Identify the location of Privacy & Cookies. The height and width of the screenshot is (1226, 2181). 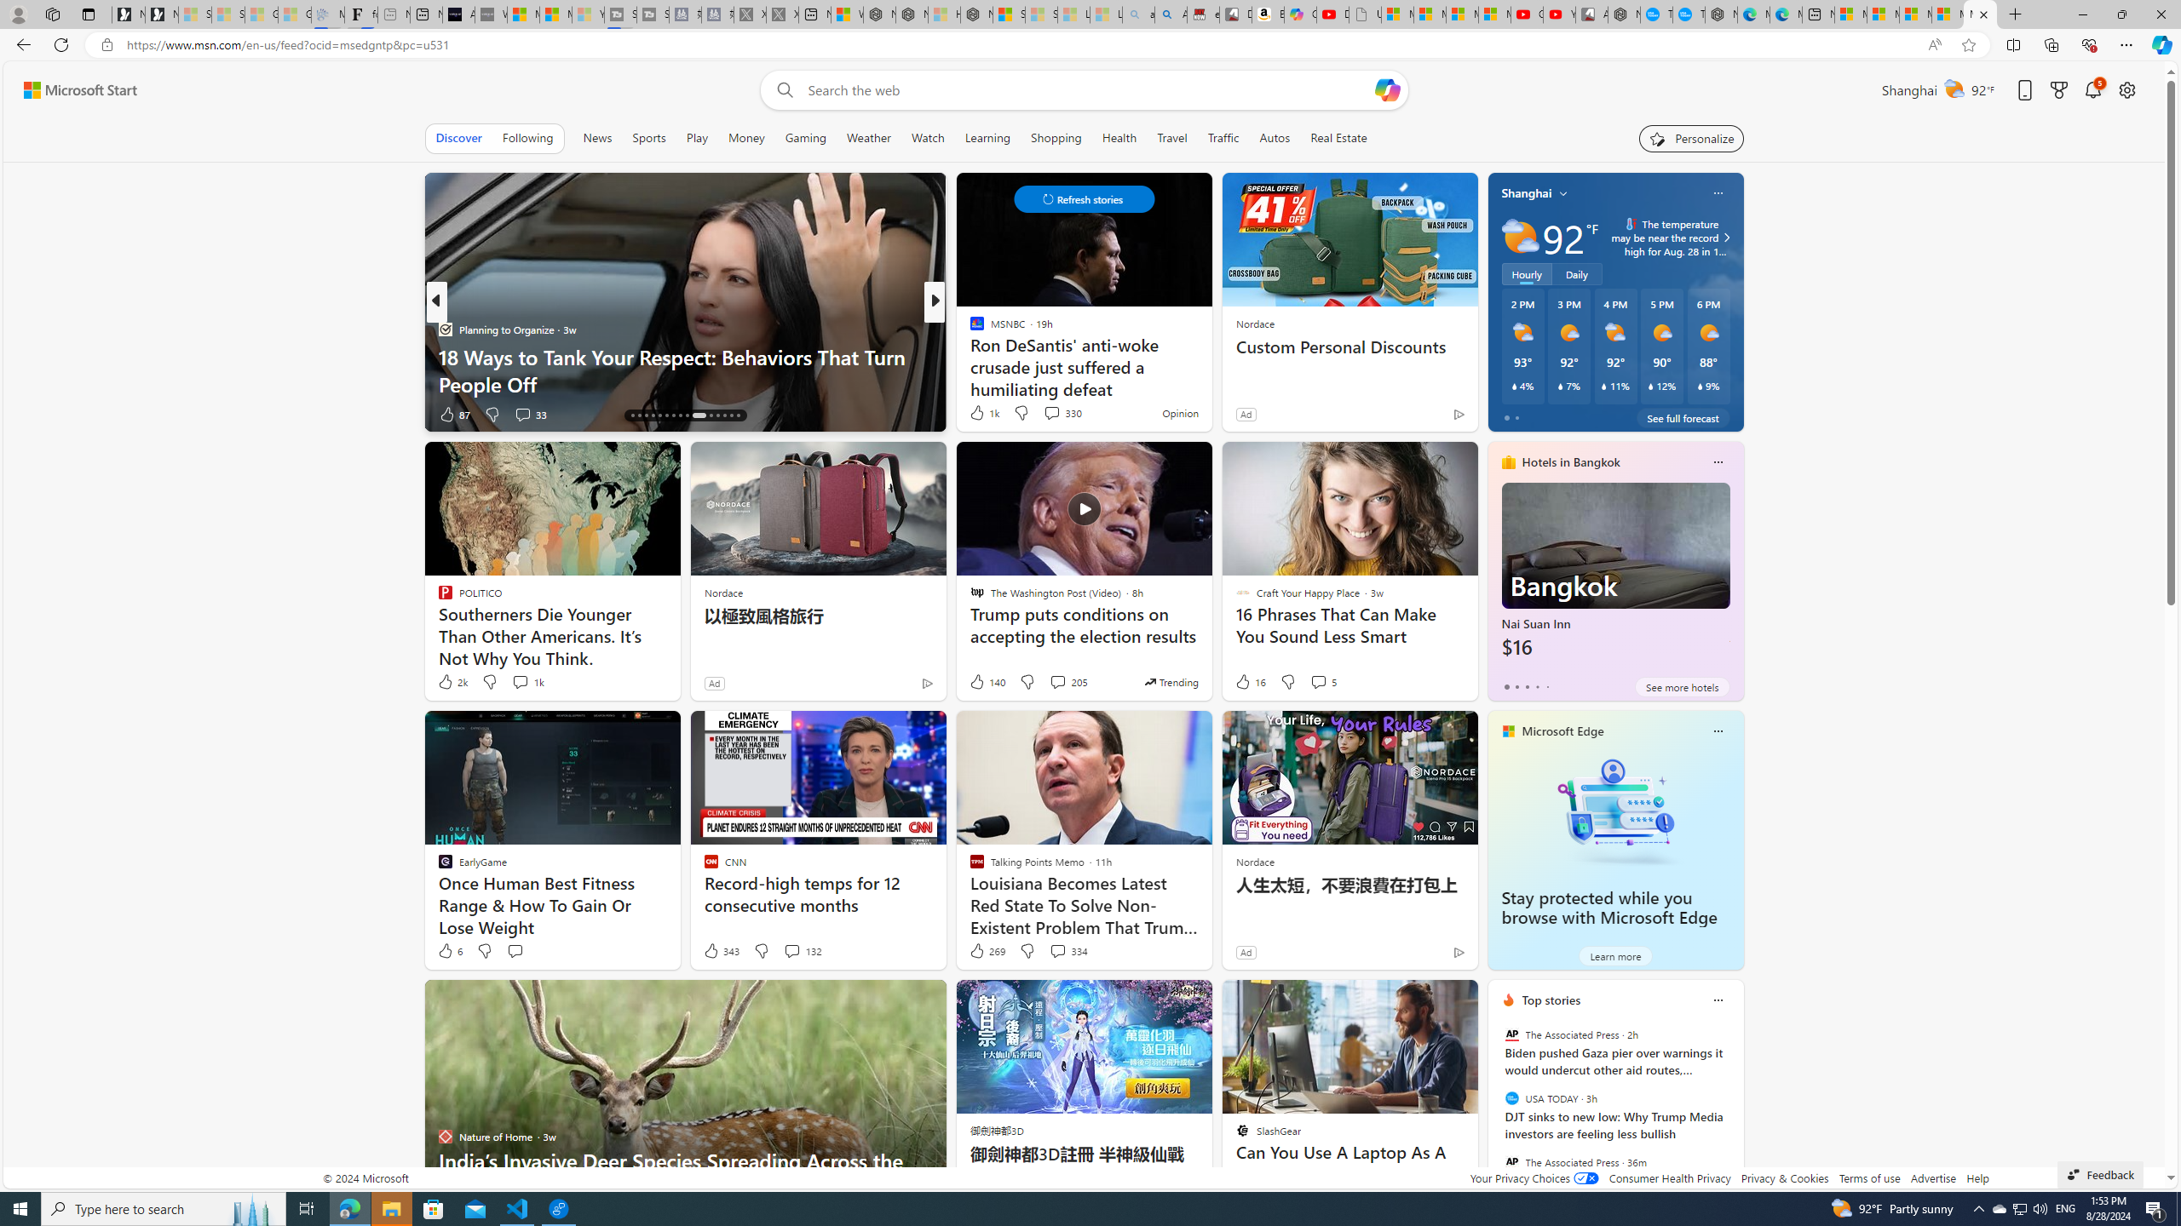
(1784, 1178).